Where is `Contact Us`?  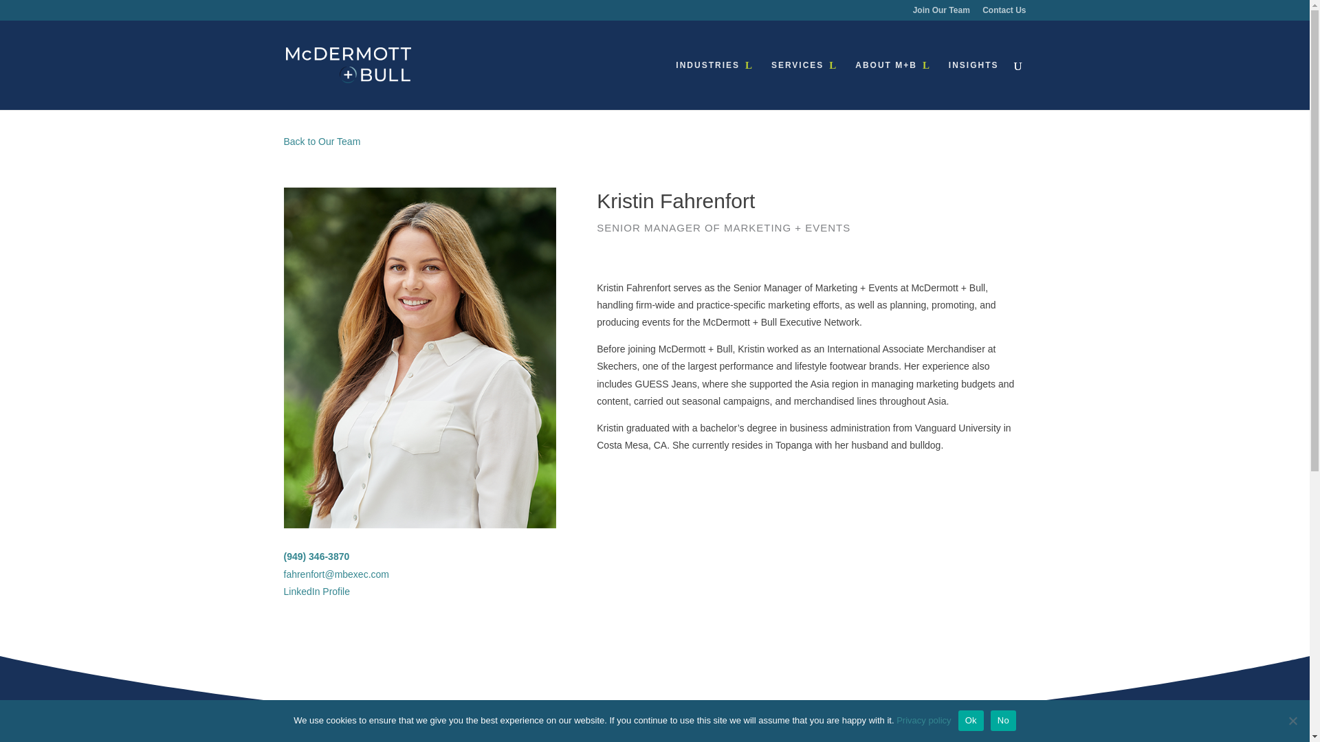
Contact Us is located at coordinates (1004, 13).